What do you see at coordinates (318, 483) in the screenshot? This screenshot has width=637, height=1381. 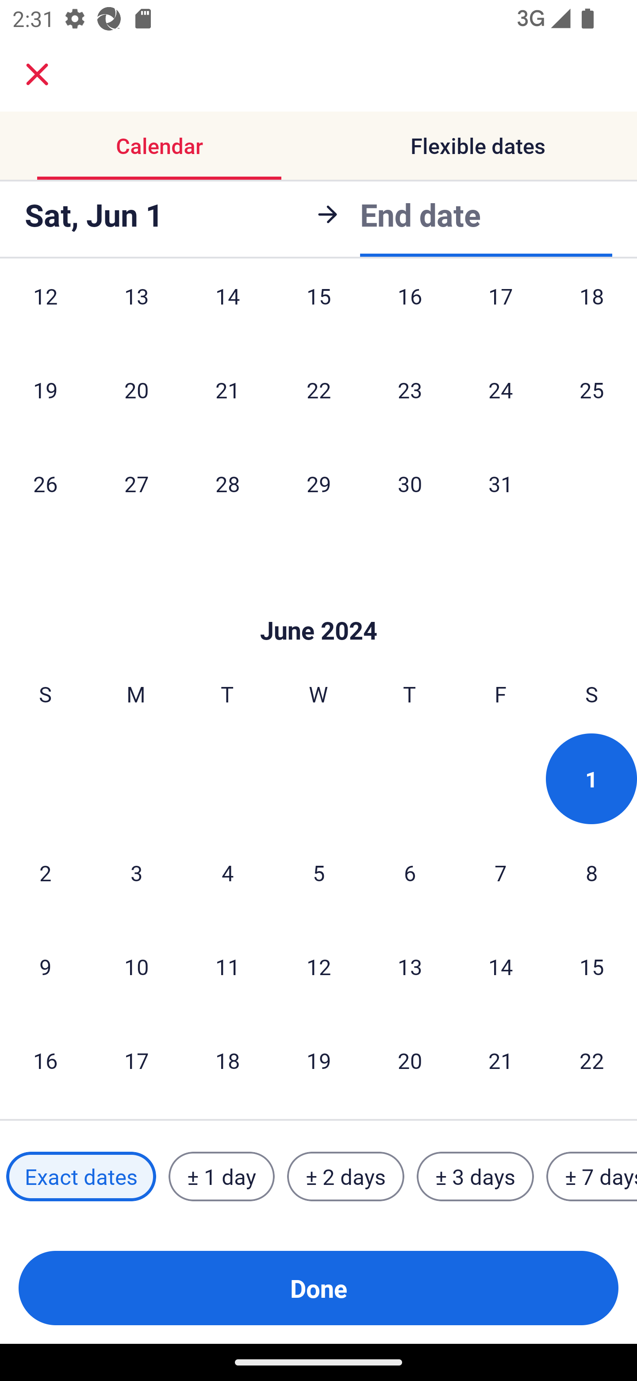 I see `29 Wednesday, May 29, 2024` at bounding box center [318, 483].